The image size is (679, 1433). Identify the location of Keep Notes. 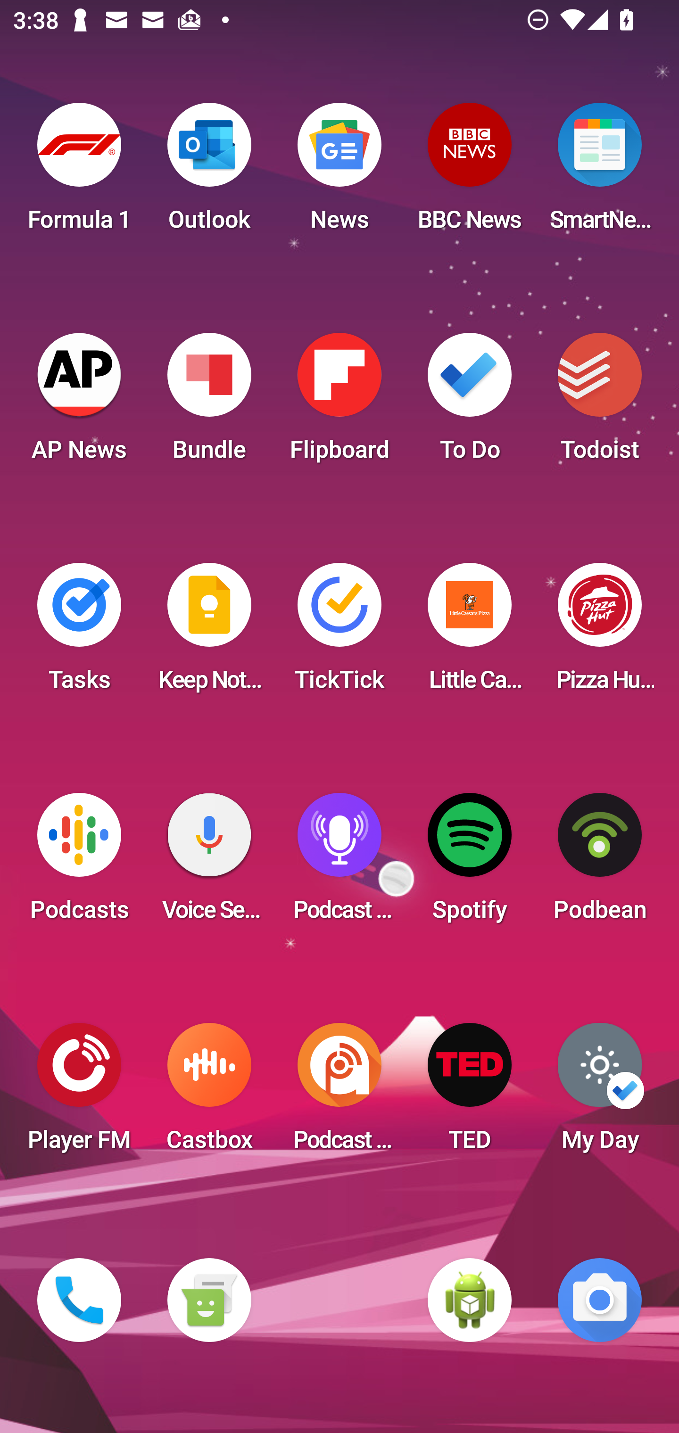
(209, 633).